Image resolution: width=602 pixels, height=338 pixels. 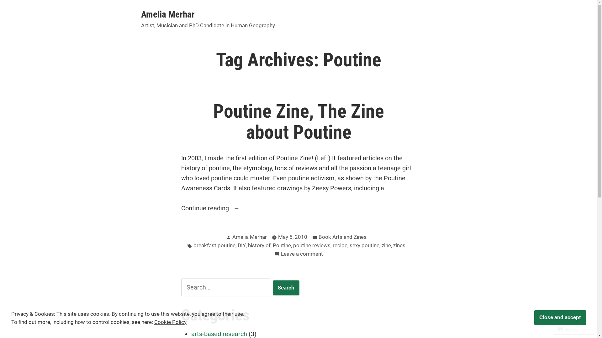 What do you see at coordinates (340, 246) in the screenshot?
I see `recipe` at bounding box center [340, 246].